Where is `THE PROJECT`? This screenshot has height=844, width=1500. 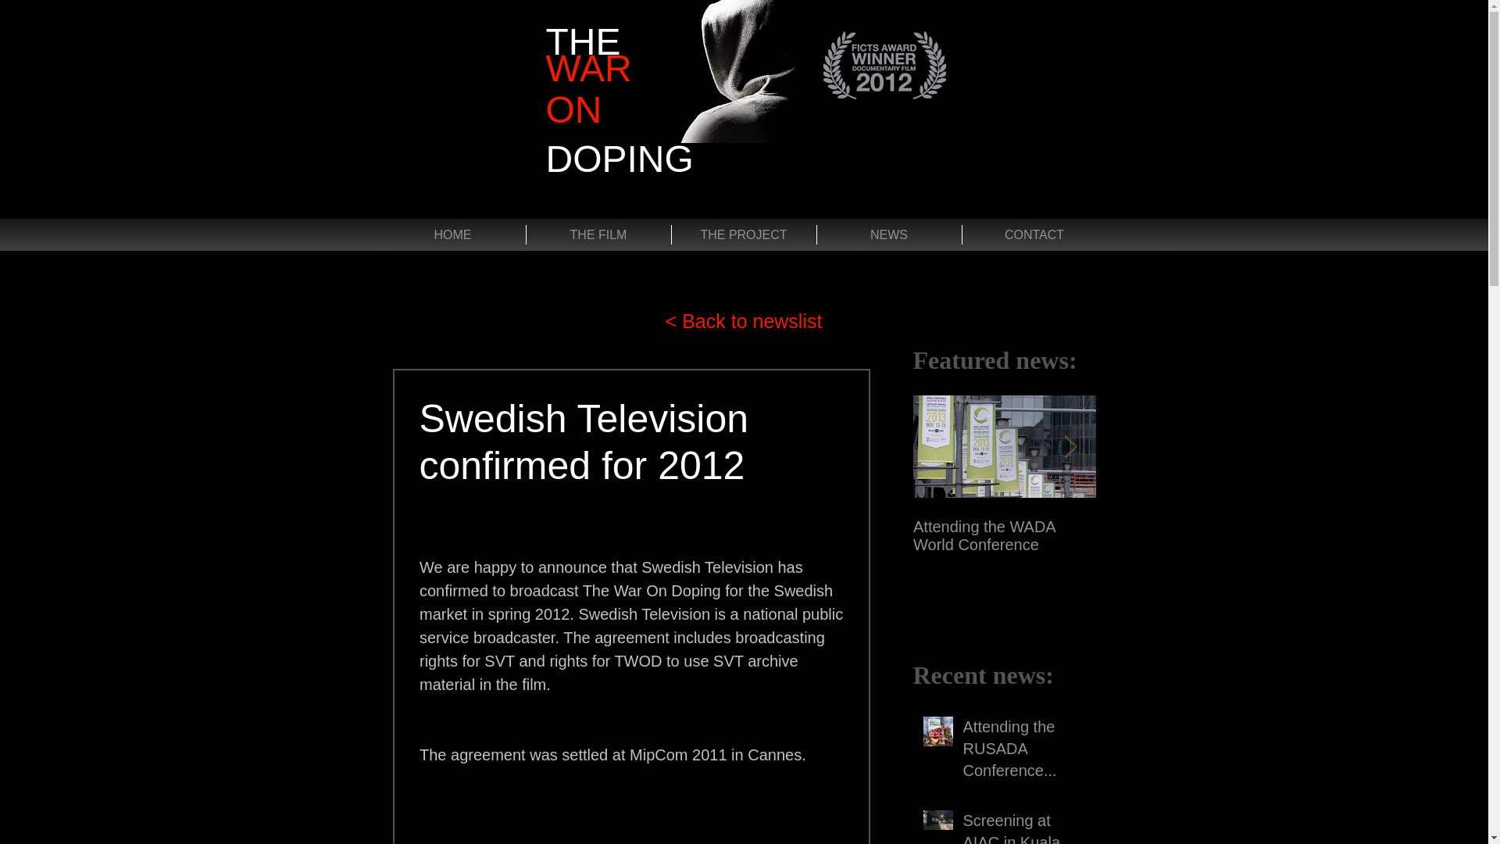 THE PROJECT is located at coordinates (744, 234).